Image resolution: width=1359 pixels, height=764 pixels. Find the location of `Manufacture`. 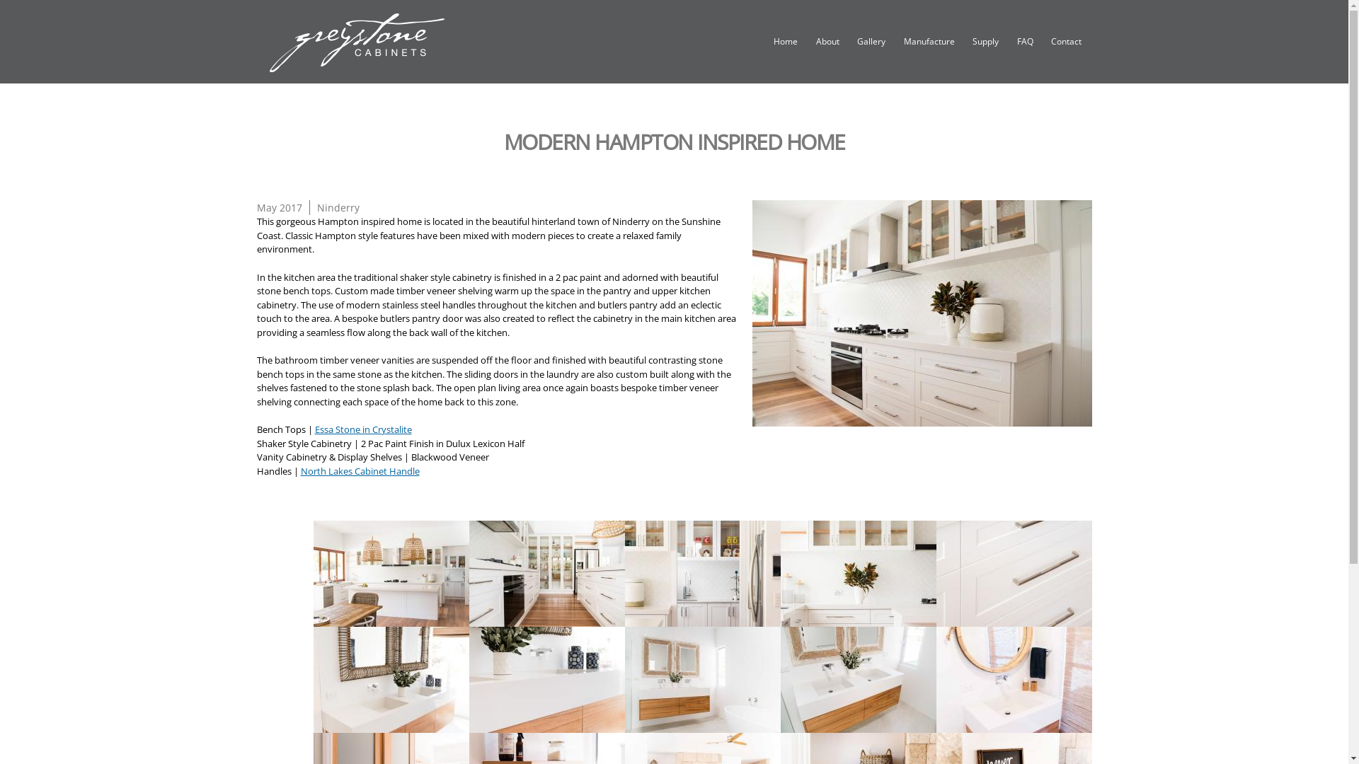

Manufacture is located at coordinates (929, 42).